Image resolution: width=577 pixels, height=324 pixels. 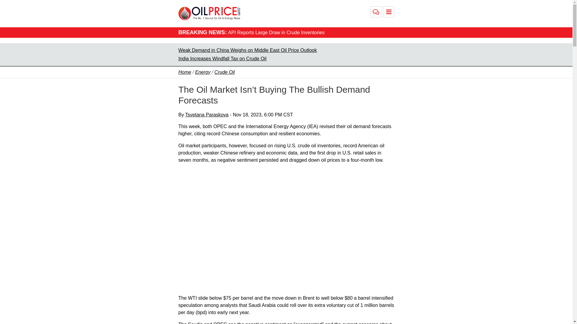 What do you see at coordinates (203, 72) in the screenshot?
I see `Energy` at bounding box center [203, 72].